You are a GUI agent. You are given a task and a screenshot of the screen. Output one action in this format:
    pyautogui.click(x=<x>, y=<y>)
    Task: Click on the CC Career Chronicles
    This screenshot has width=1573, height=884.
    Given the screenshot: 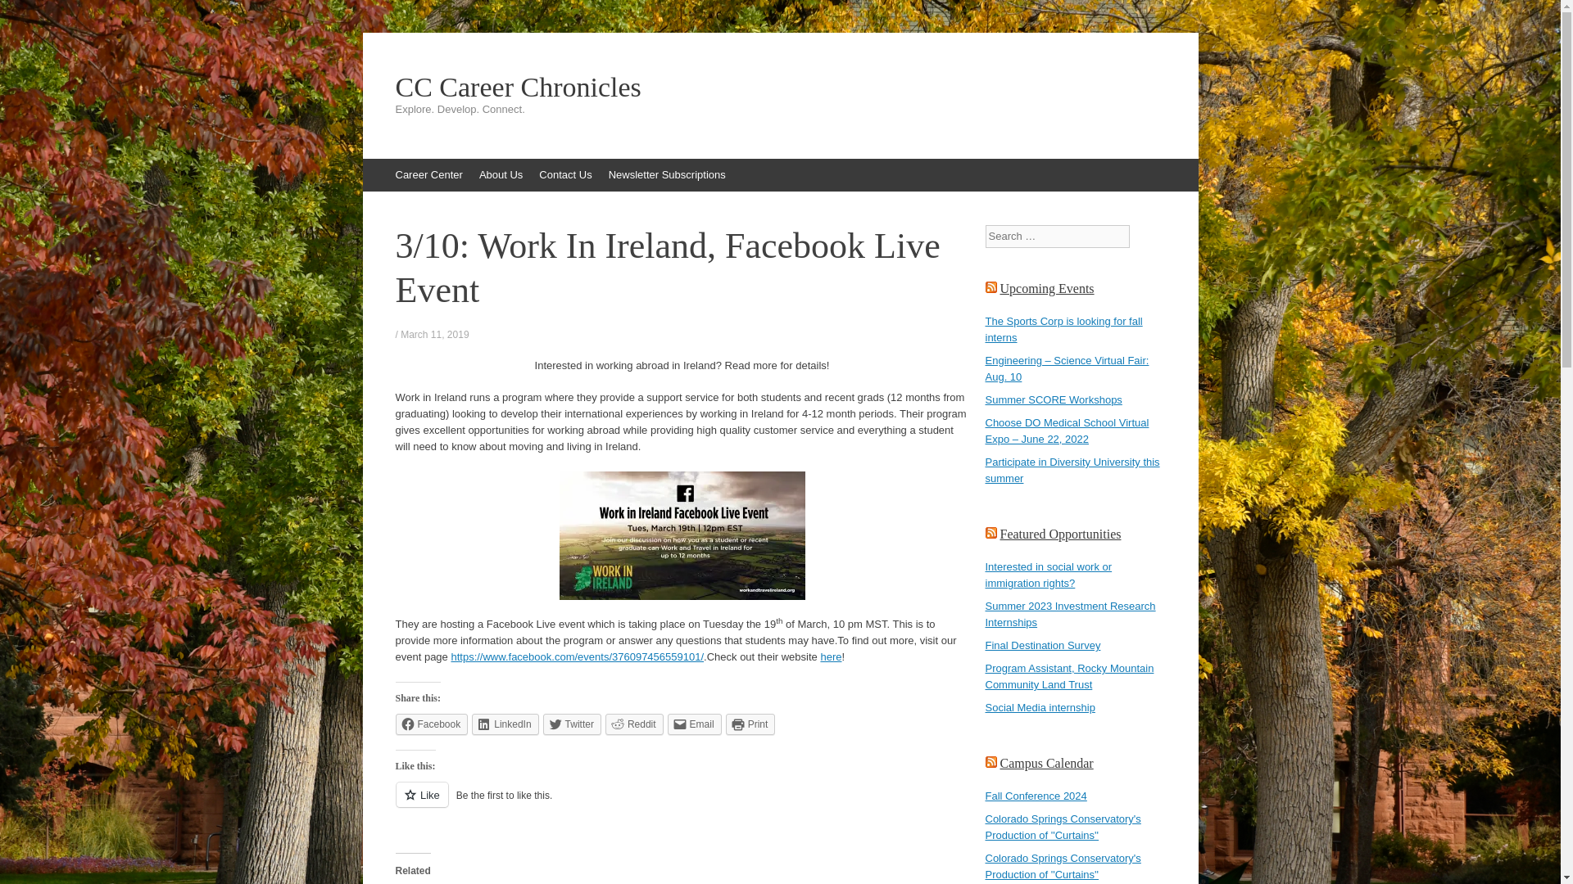 What is the action you would take?
    pyautogui.click(x=780, y=87)
    